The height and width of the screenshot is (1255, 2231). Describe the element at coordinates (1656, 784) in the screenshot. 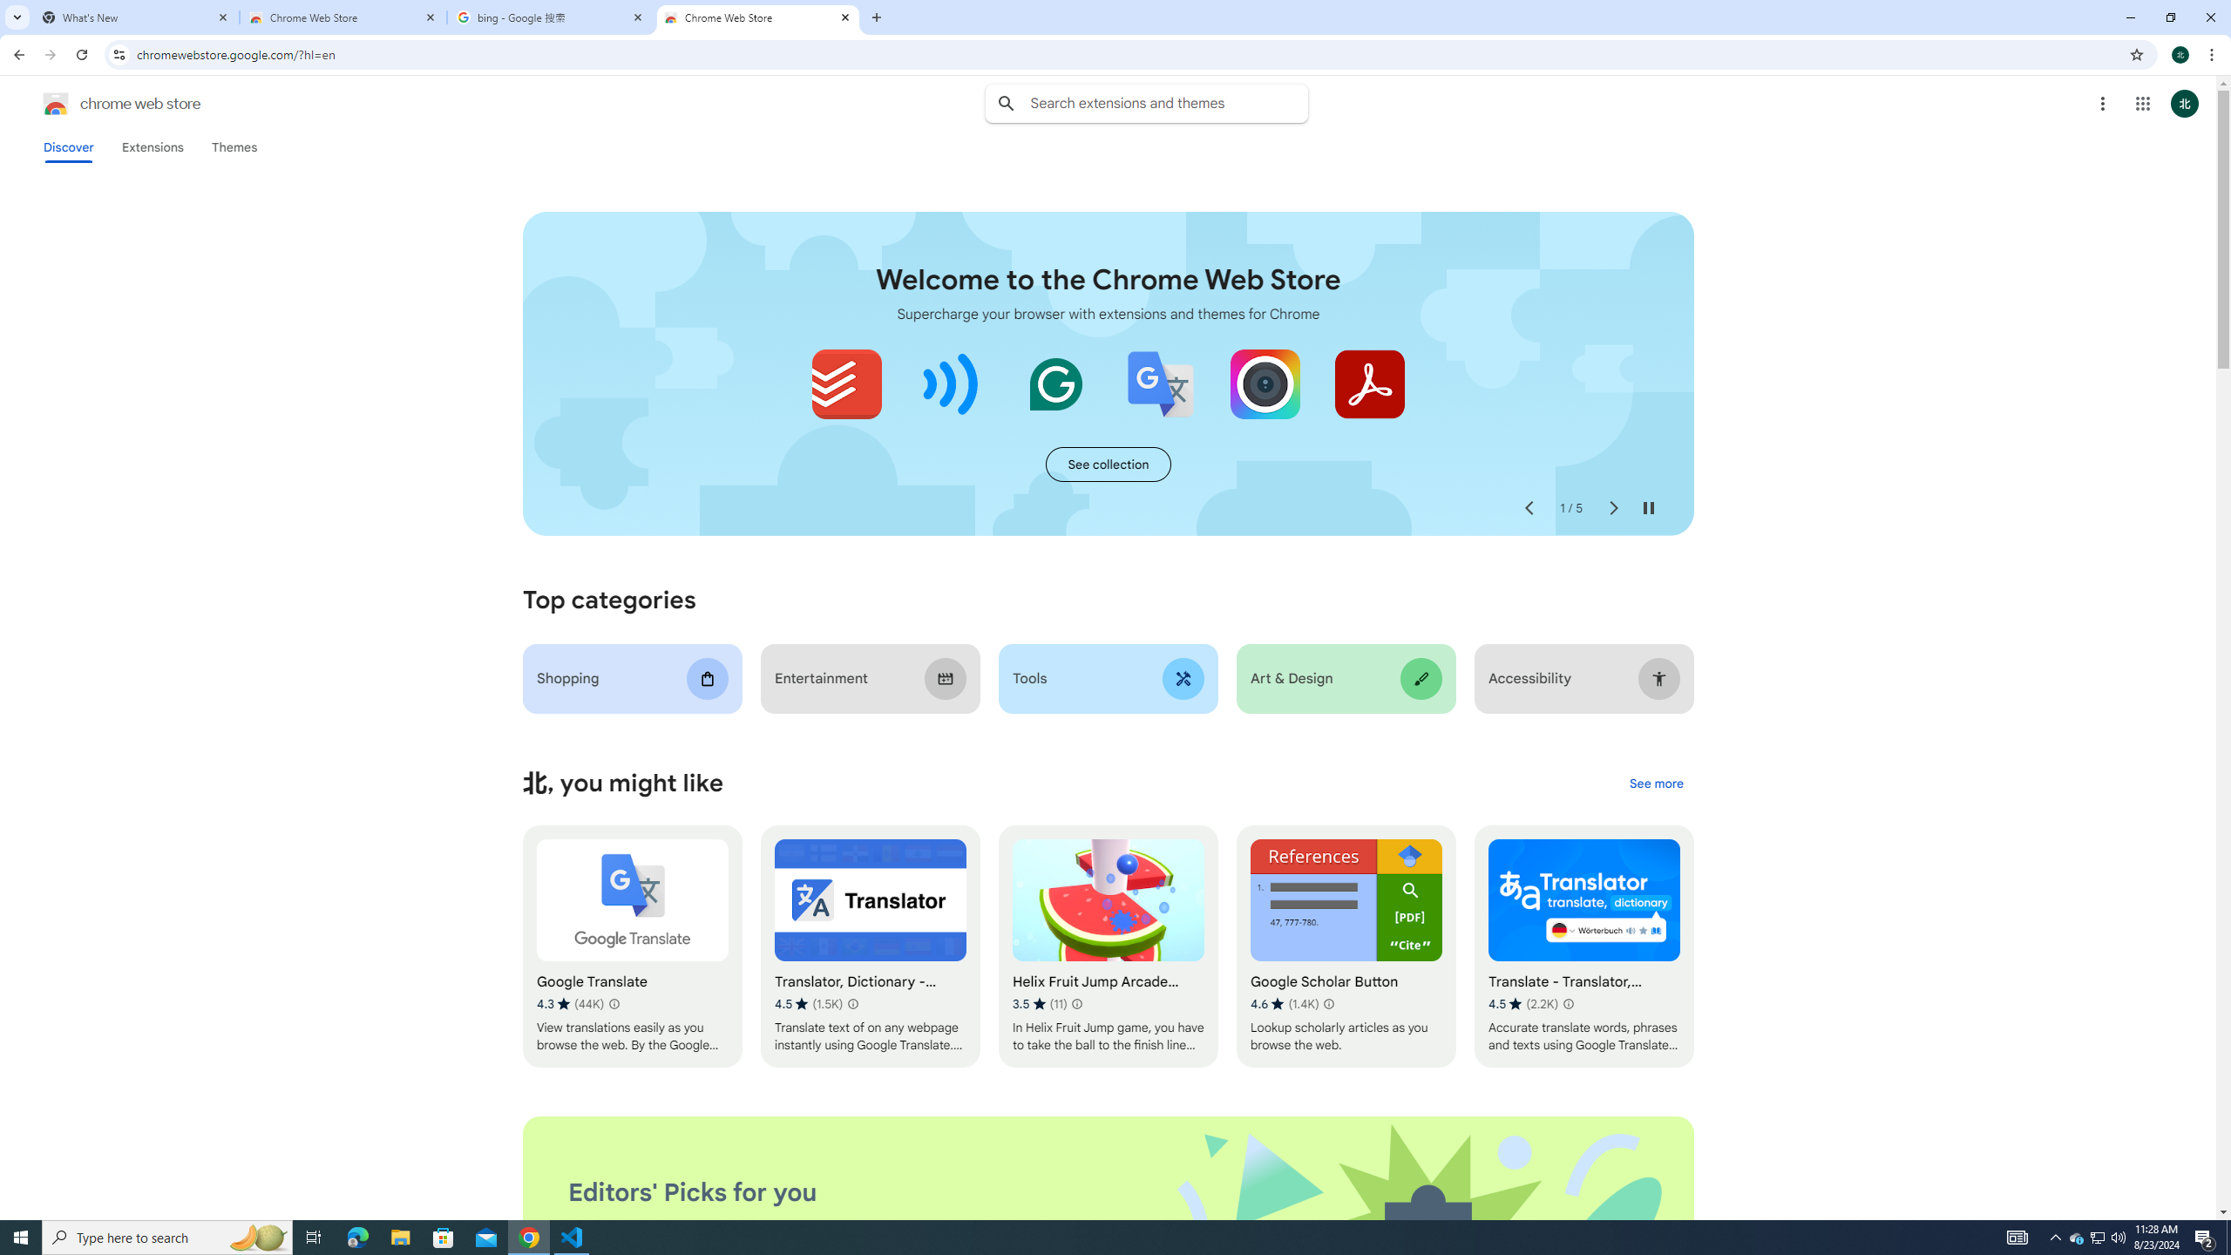

I see `See more personalized recommendations` at that location.